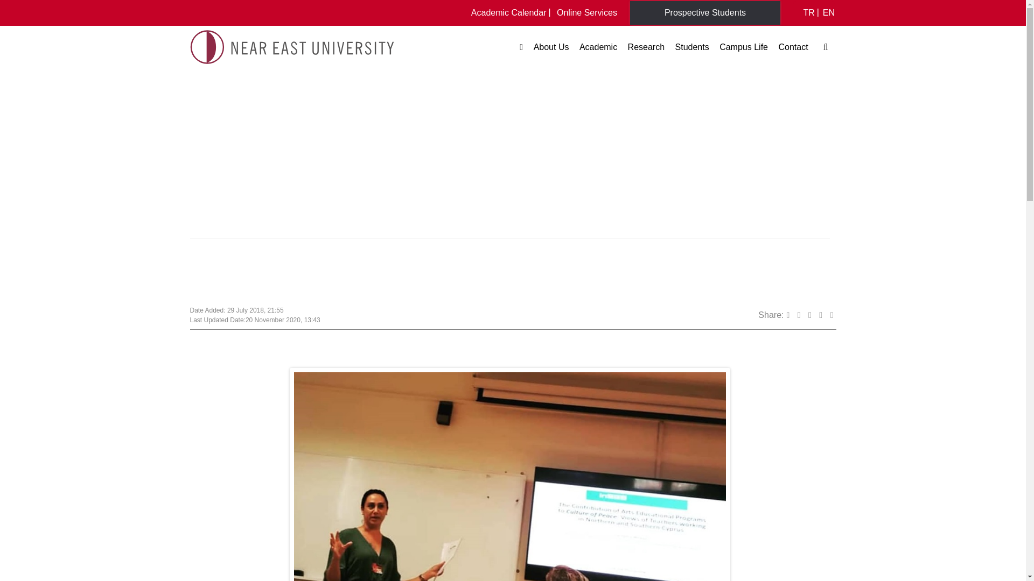 The image size is (1034, 581). I want to click on Faculties, so click(663, 62).